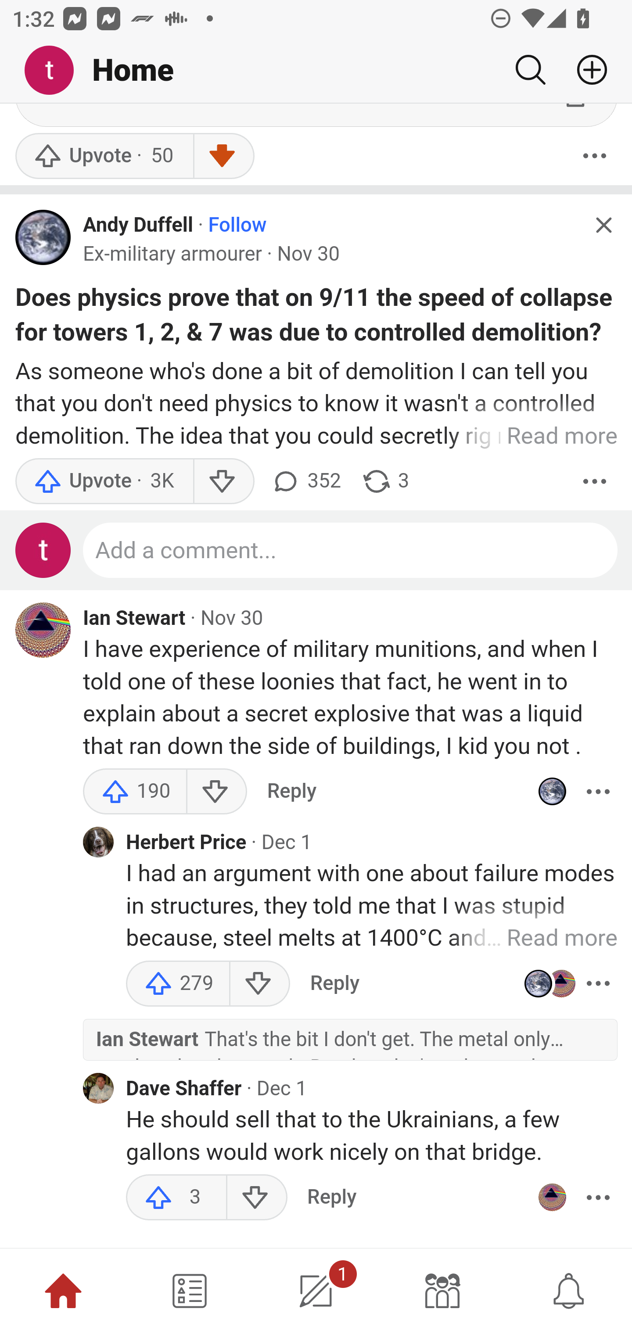 The image size is (632, 1334). Describe the element at coordinates (530, 70) in the screenshot. I see `Search` at that location.